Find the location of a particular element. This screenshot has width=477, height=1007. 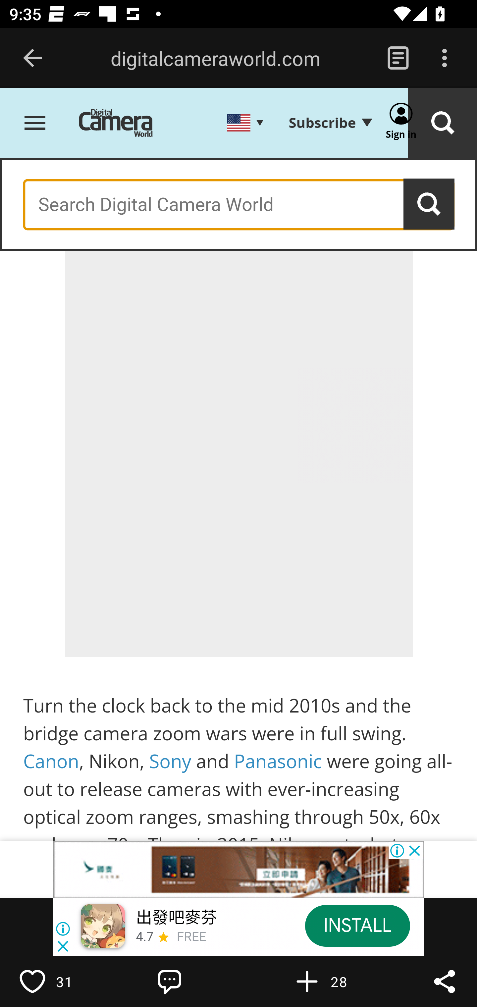

Subscribe is located at coordinates (330, 123).